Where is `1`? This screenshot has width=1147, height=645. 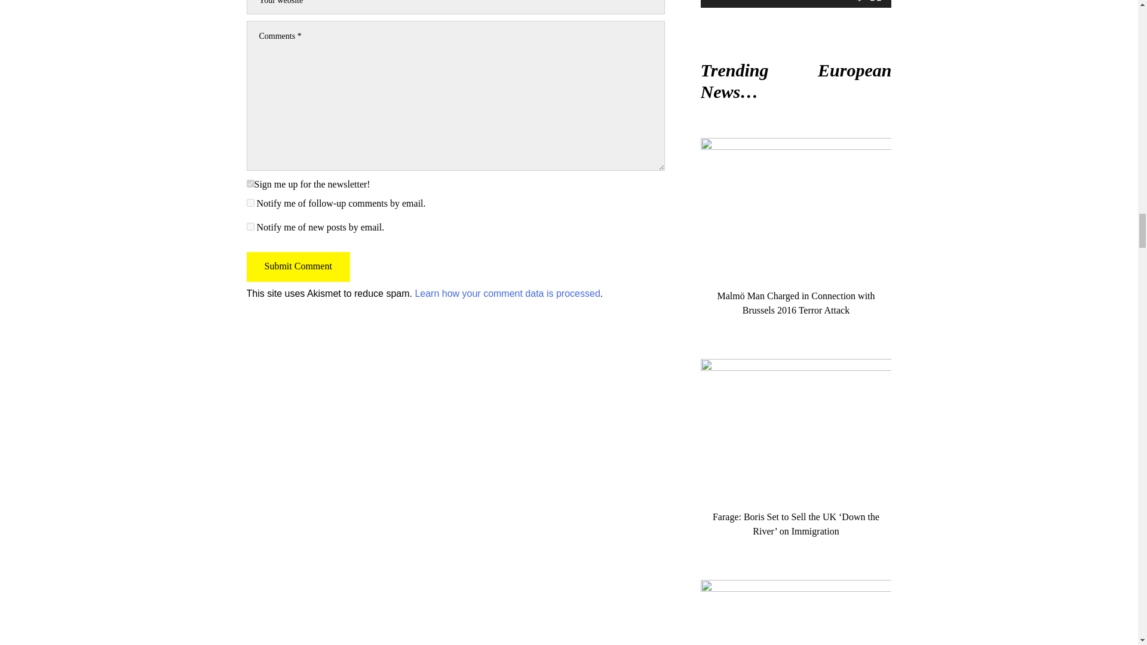 1 is located at coordinates (250, 184).